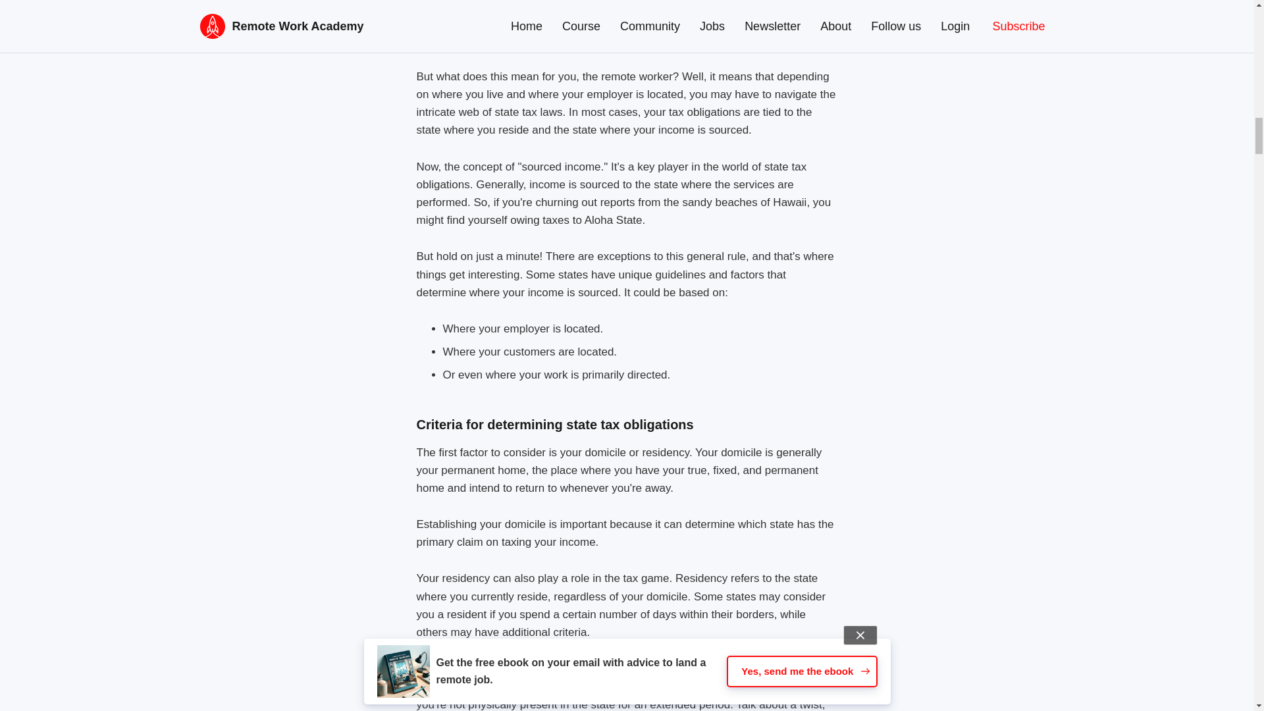 The width and height of the screenshot is (1264, 711). Describe the element at coordinates (614, 40) in the screenshot. I see `countries with no income tax` at that location.